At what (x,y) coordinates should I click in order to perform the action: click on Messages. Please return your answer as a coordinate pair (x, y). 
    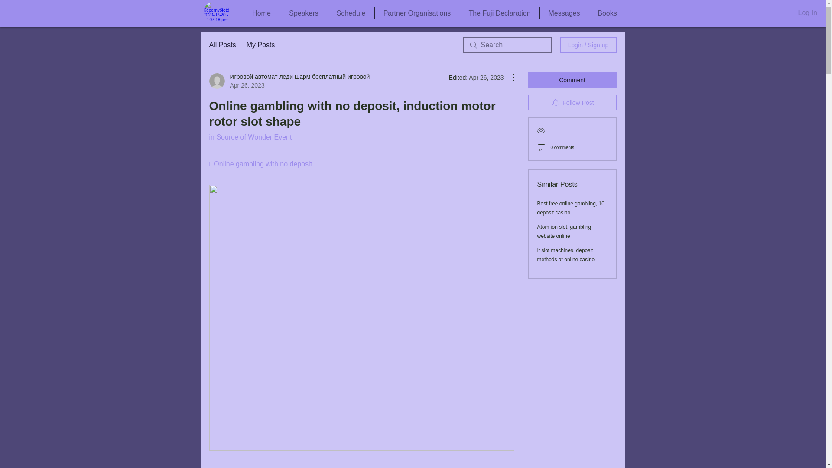
    Looking at the image, I should click on (564, 13).